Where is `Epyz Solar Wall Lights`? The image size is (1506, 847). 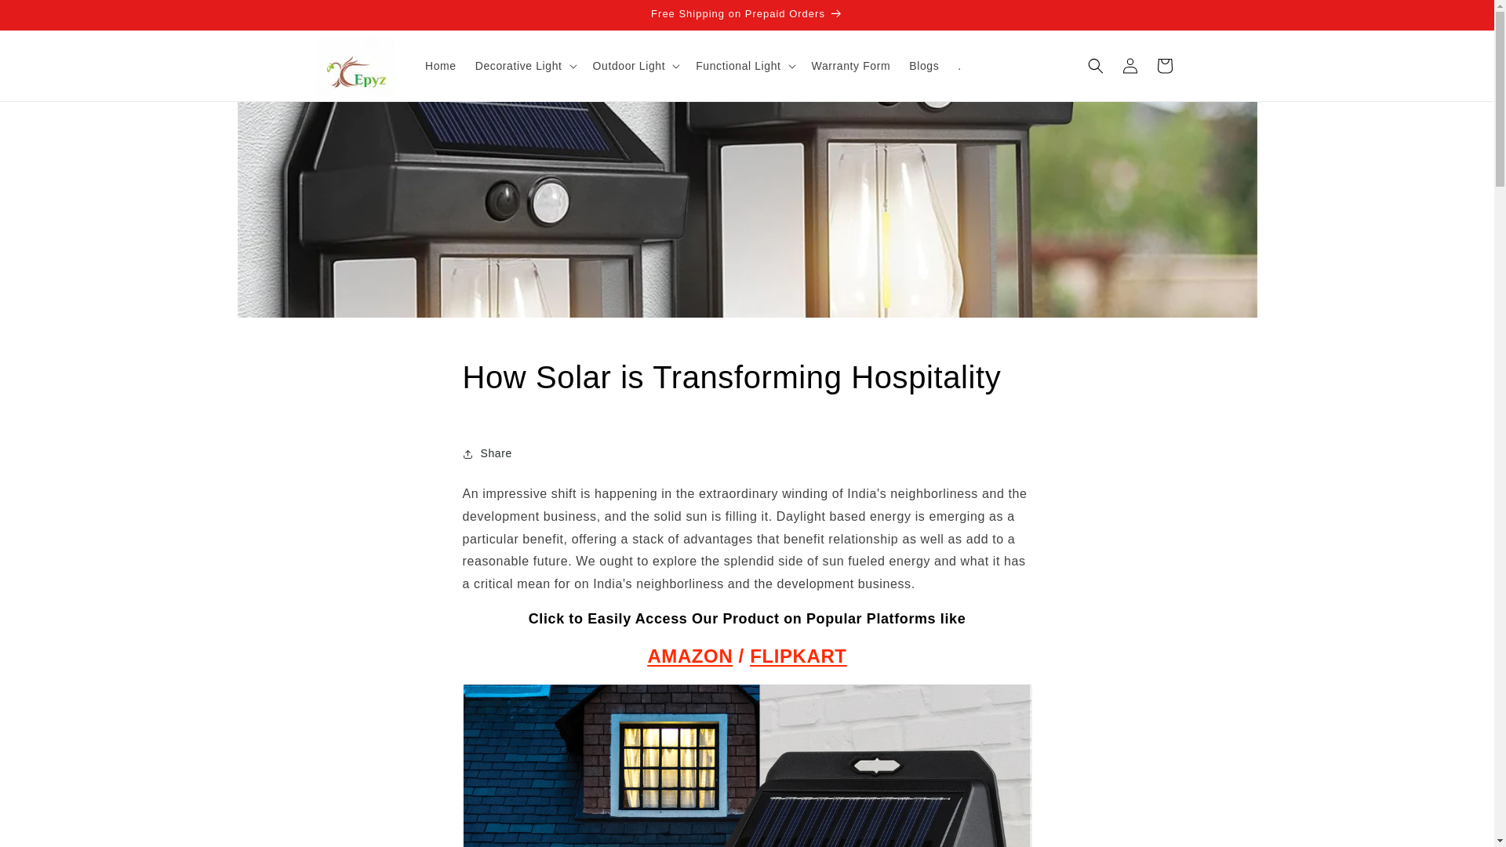 Epyz Solar Wall Lights is located at coordinates (689, 656).